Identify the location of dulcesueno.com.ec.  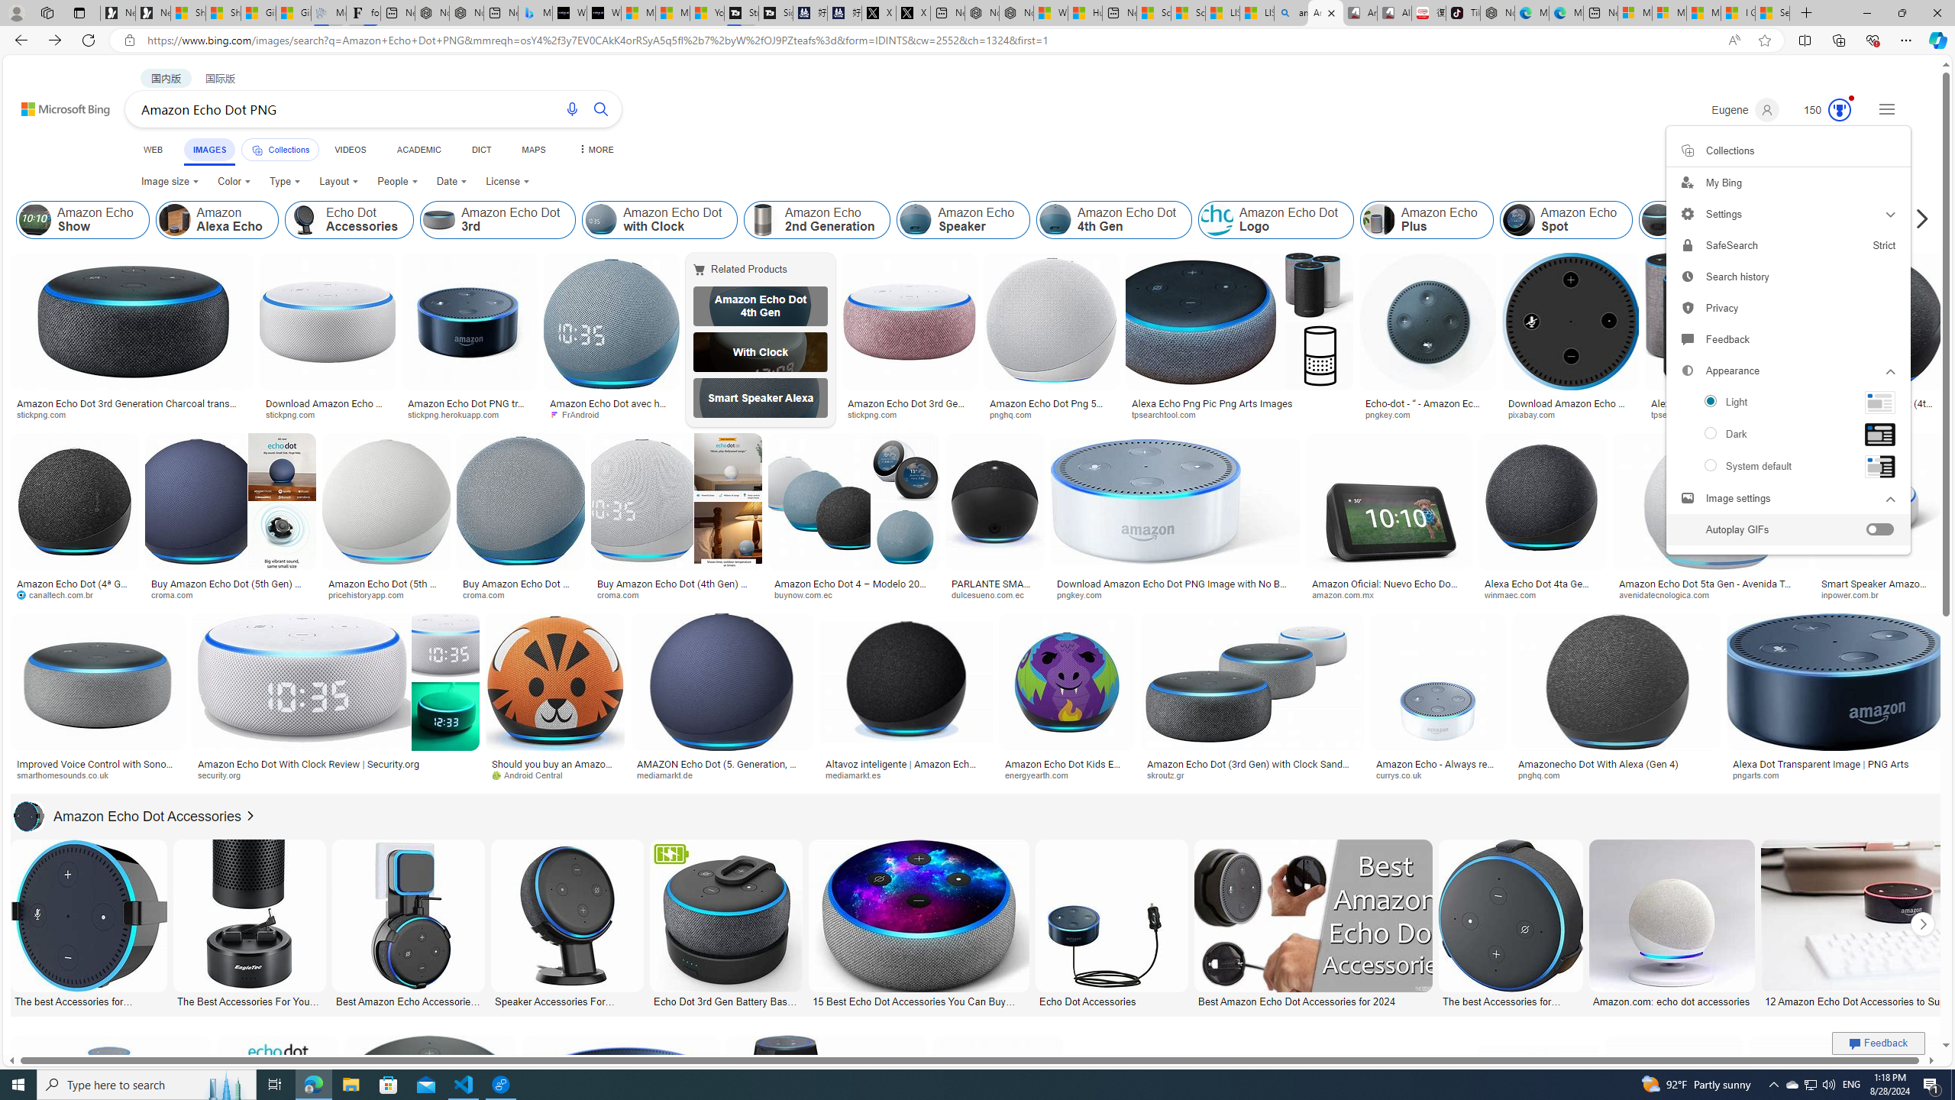
(994, 594).